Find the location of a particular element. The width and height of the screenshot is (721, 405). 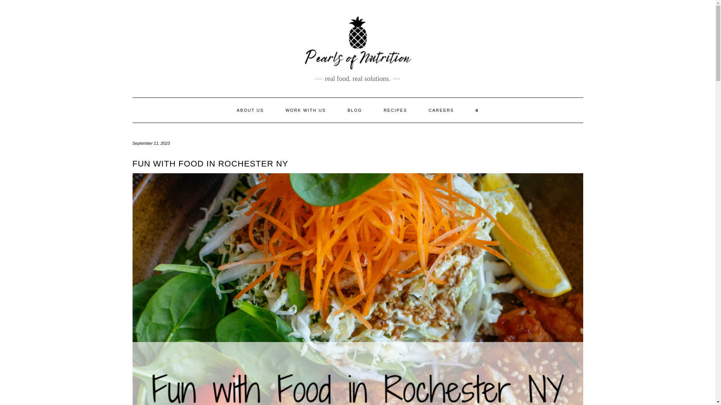

SEARCH HERE is located at coordinates (477, 110).